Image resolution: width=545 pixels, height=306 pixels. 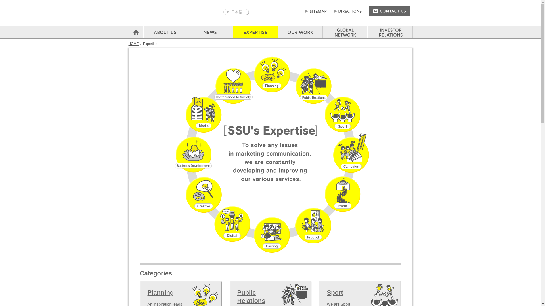 I want to click on Sport, so click(x=339, y=293).